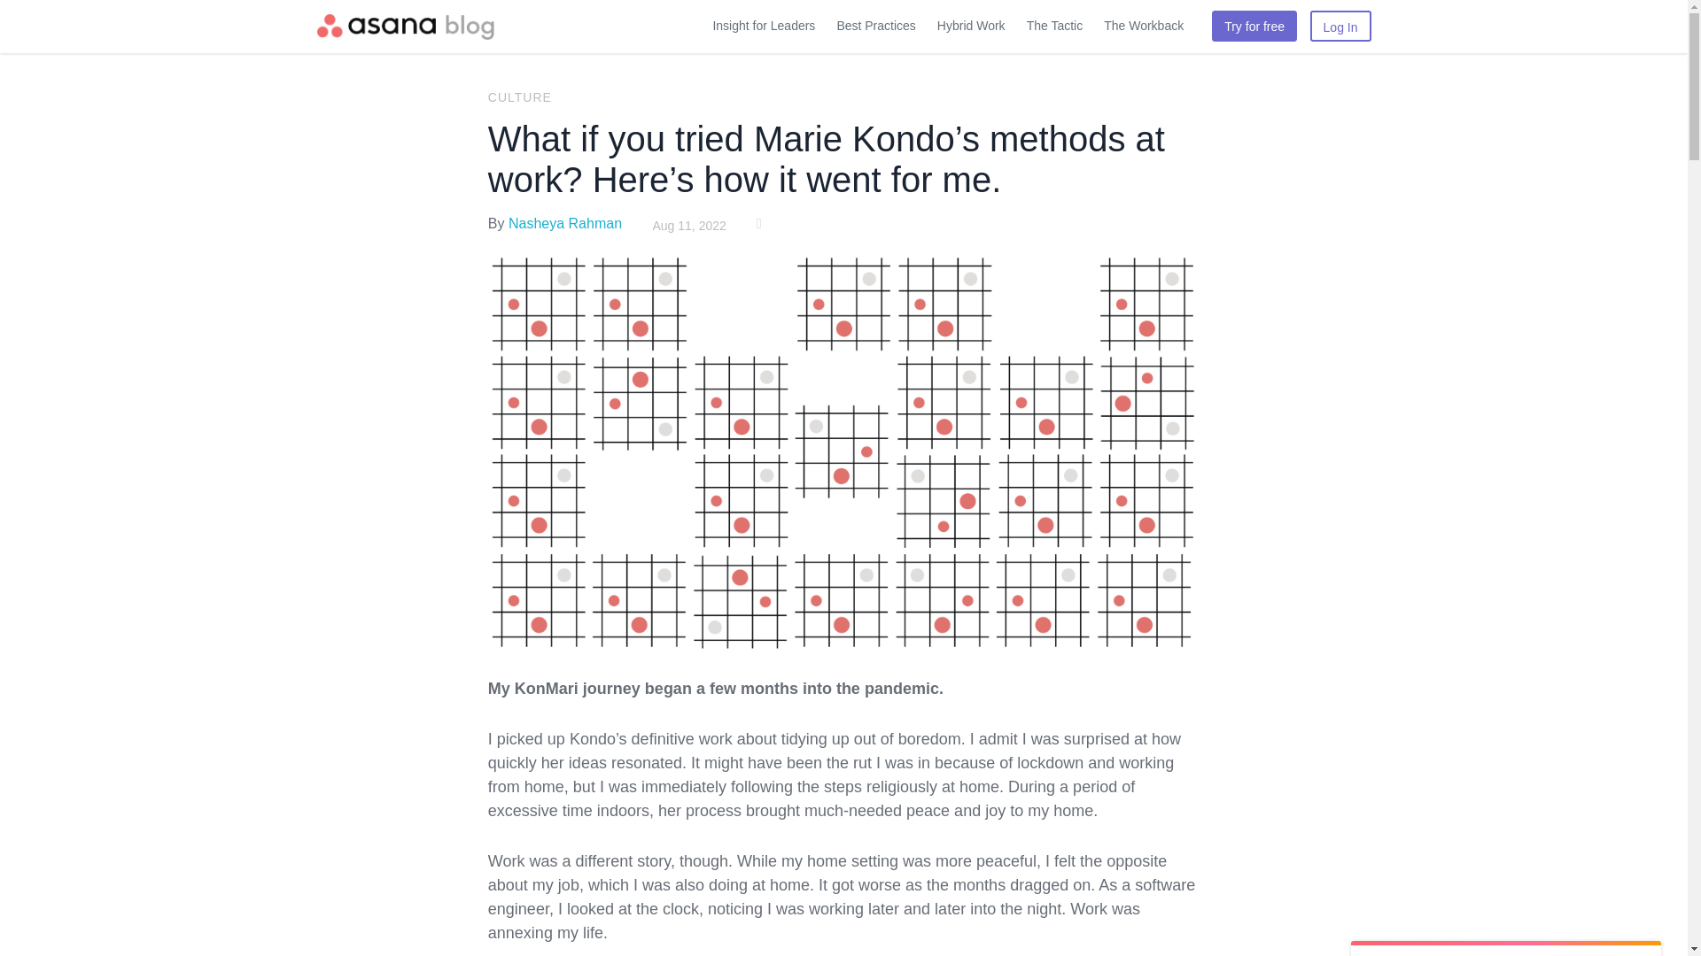  What do you see at coordinates (971, 25) in the screenshot?
I see `Hybrid Work` at bounding box center [971, 25].